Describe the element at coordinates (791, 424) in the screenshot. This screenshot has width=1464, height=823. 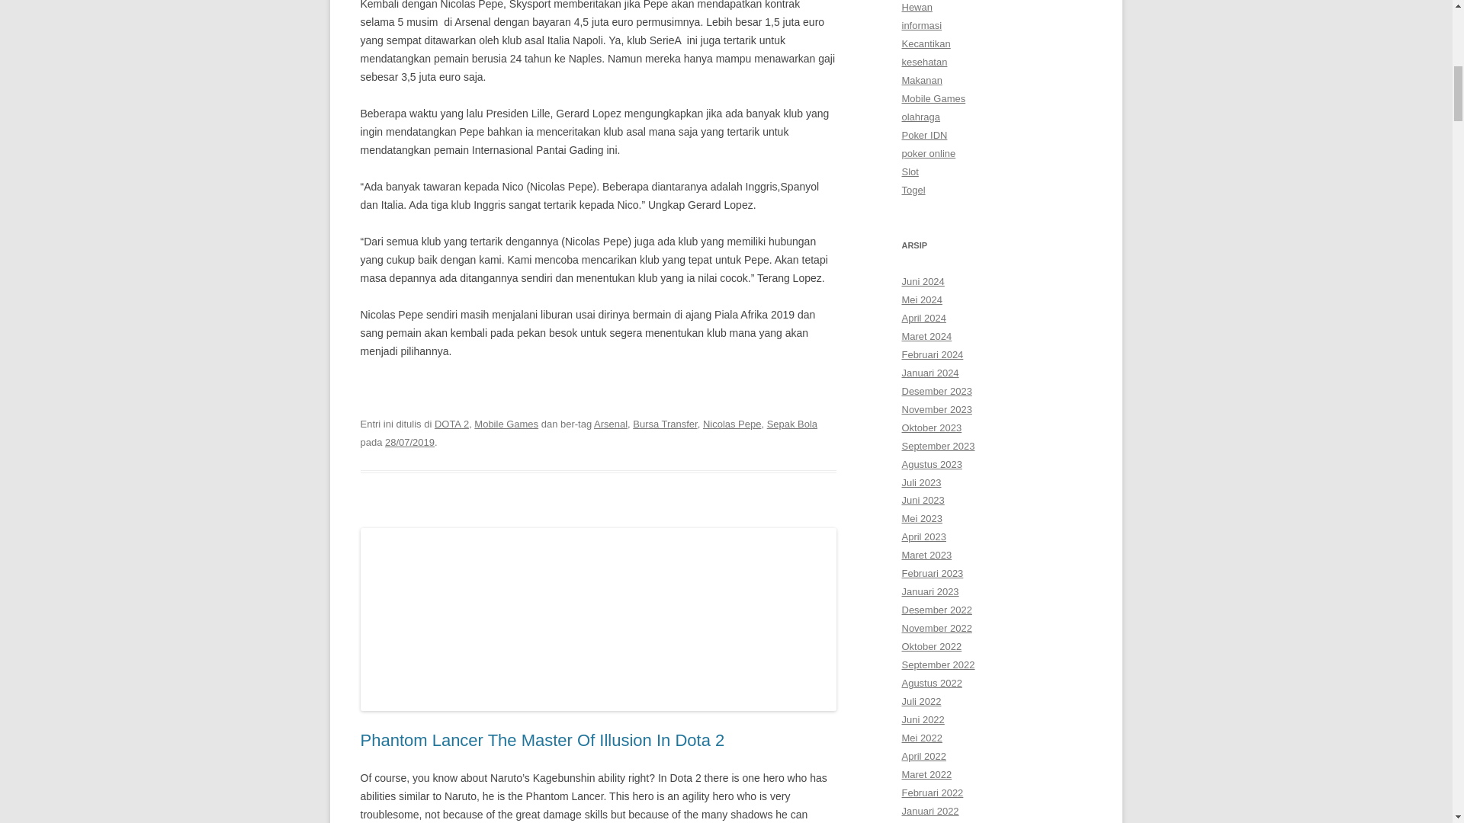
I see `Sepak Bola` at that location.